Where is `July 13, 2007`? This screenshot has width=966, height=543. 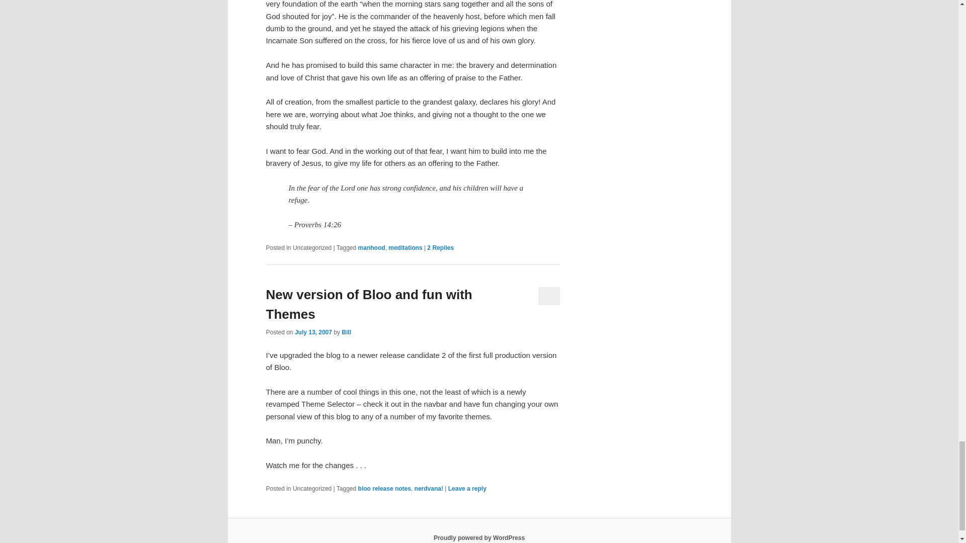
July 13, 2007 is located at coordinates (313, 332).